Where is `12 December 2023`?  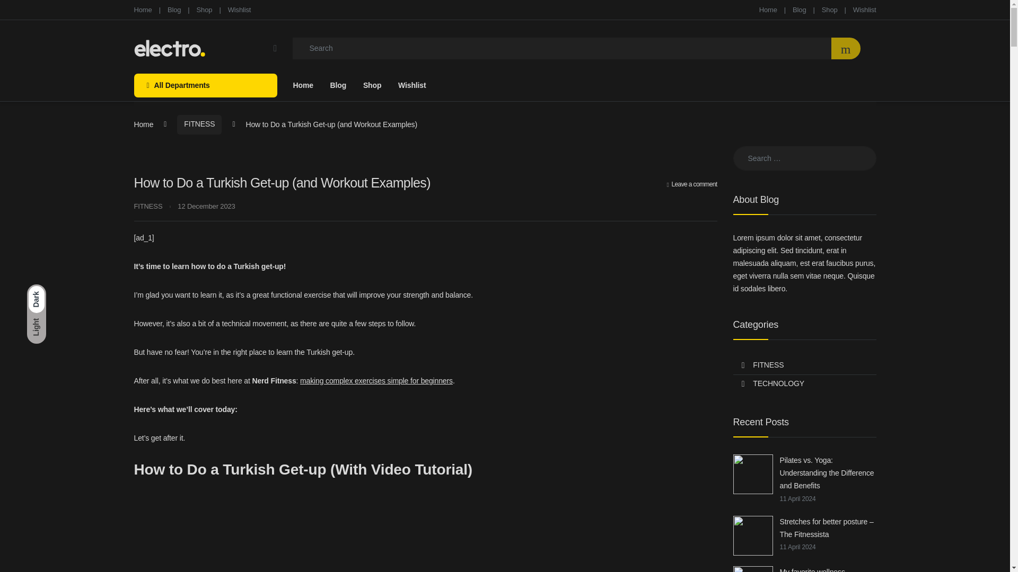
12 December 2023 is located at coordinates (206, 207).